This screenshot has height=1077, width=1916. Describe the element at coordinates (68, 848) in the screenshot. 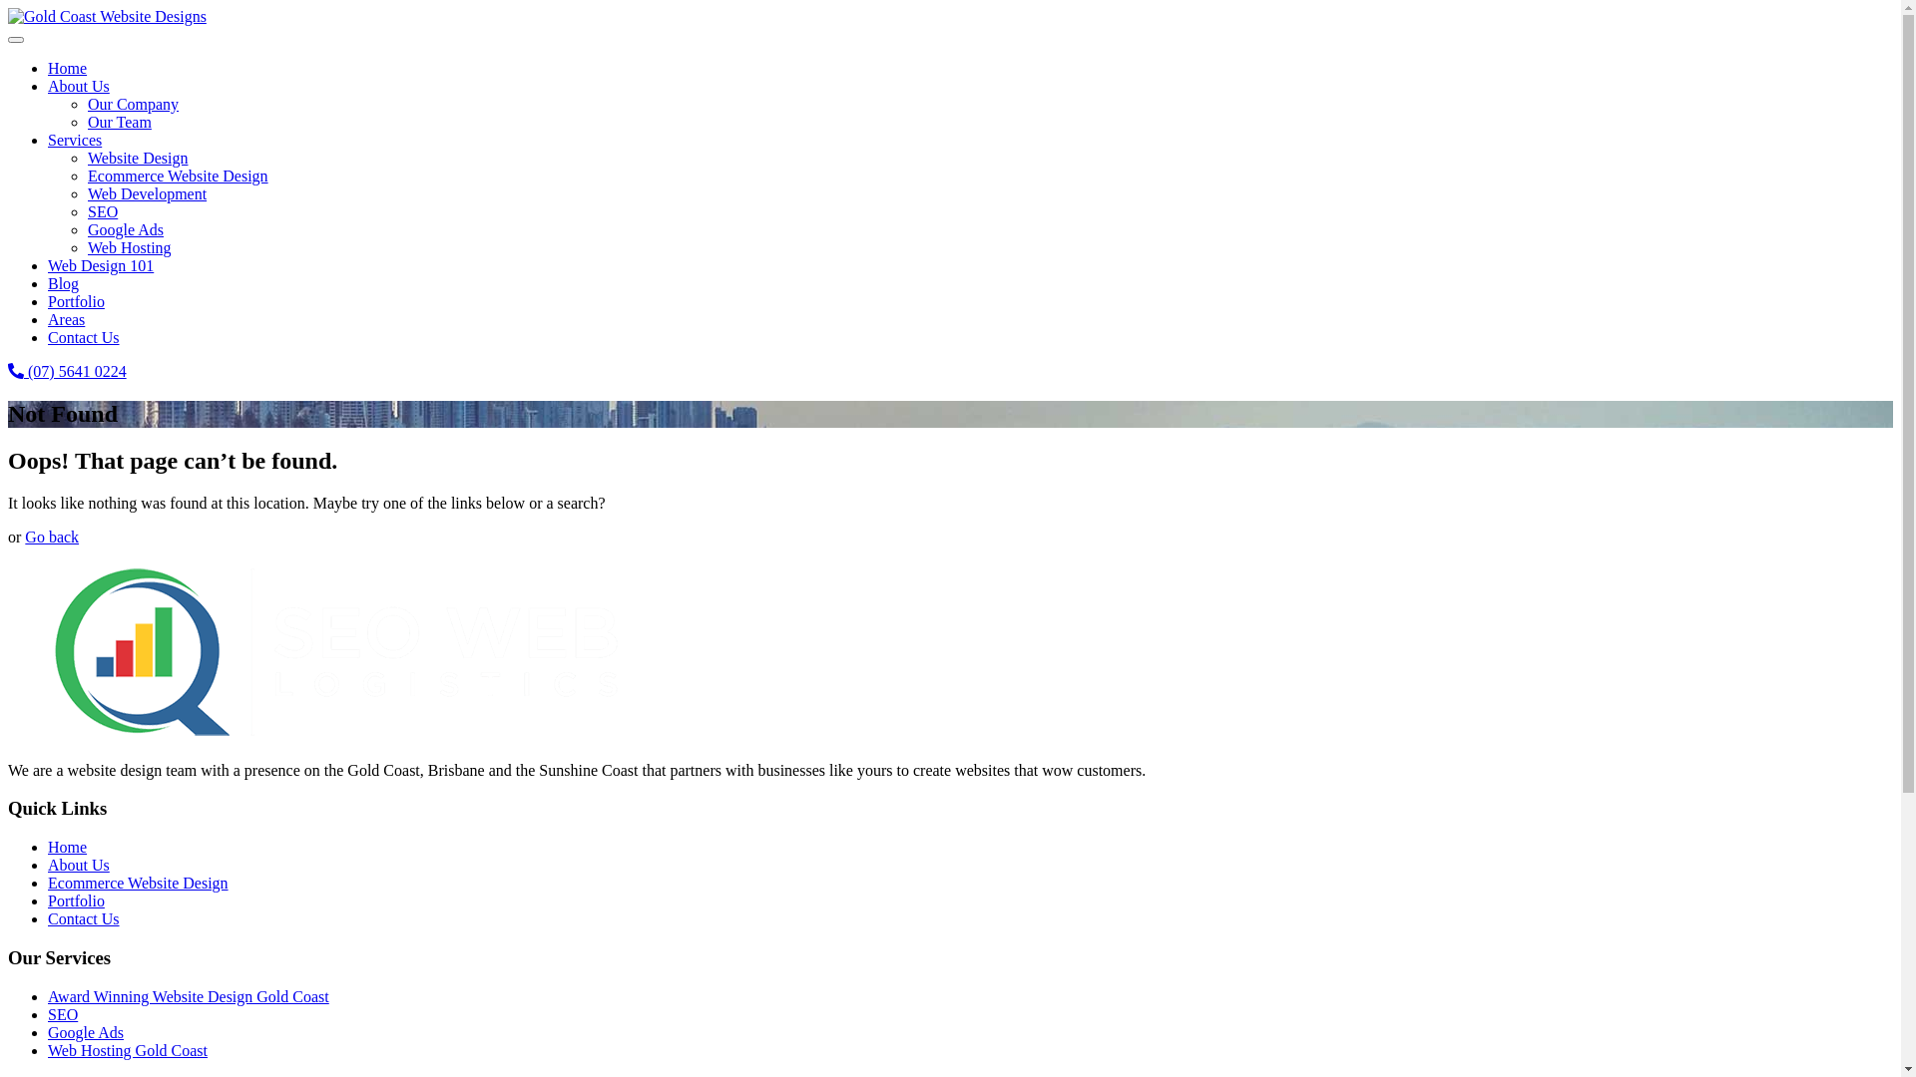

I see `Home` at that location.